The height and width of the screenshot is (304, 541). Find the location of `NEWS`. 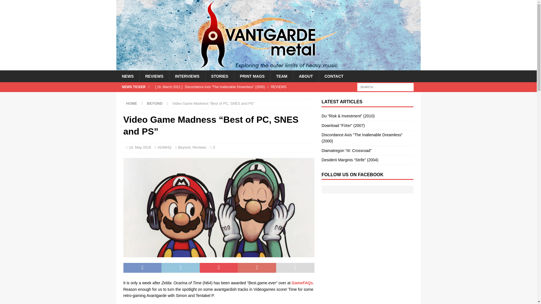

NEWS is located at coordinates (127, 76).